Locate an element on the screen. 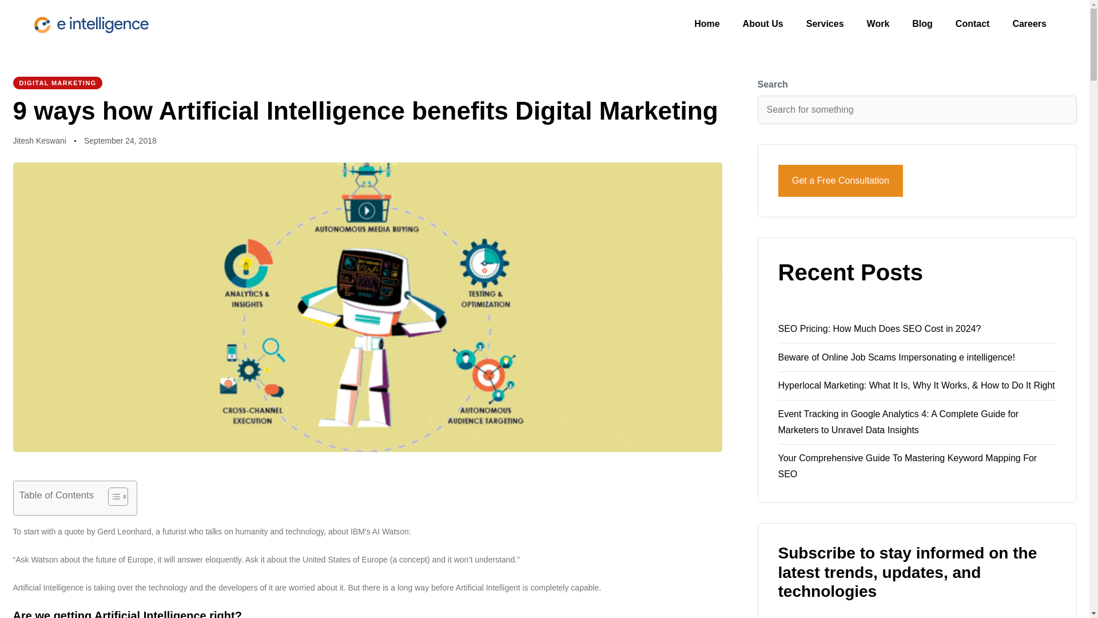 This screenshot has width=1098, height=618. Posts by Jitesh Keswani is located at coordinates (39, 140).